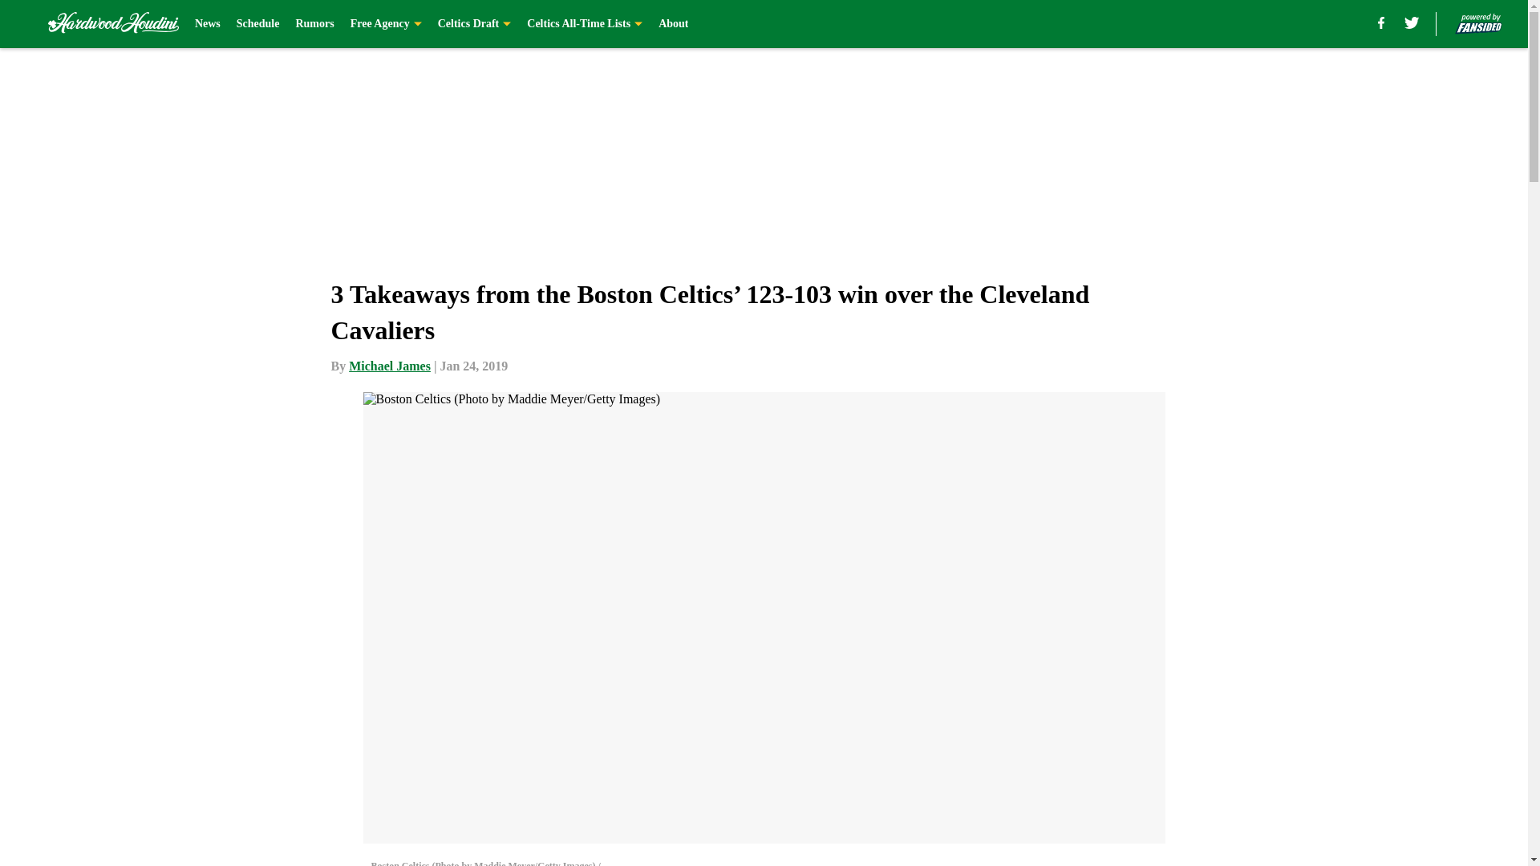  Describe the element at coordinates (258, 24) in the screenshot. I see `Schedule` at that location.